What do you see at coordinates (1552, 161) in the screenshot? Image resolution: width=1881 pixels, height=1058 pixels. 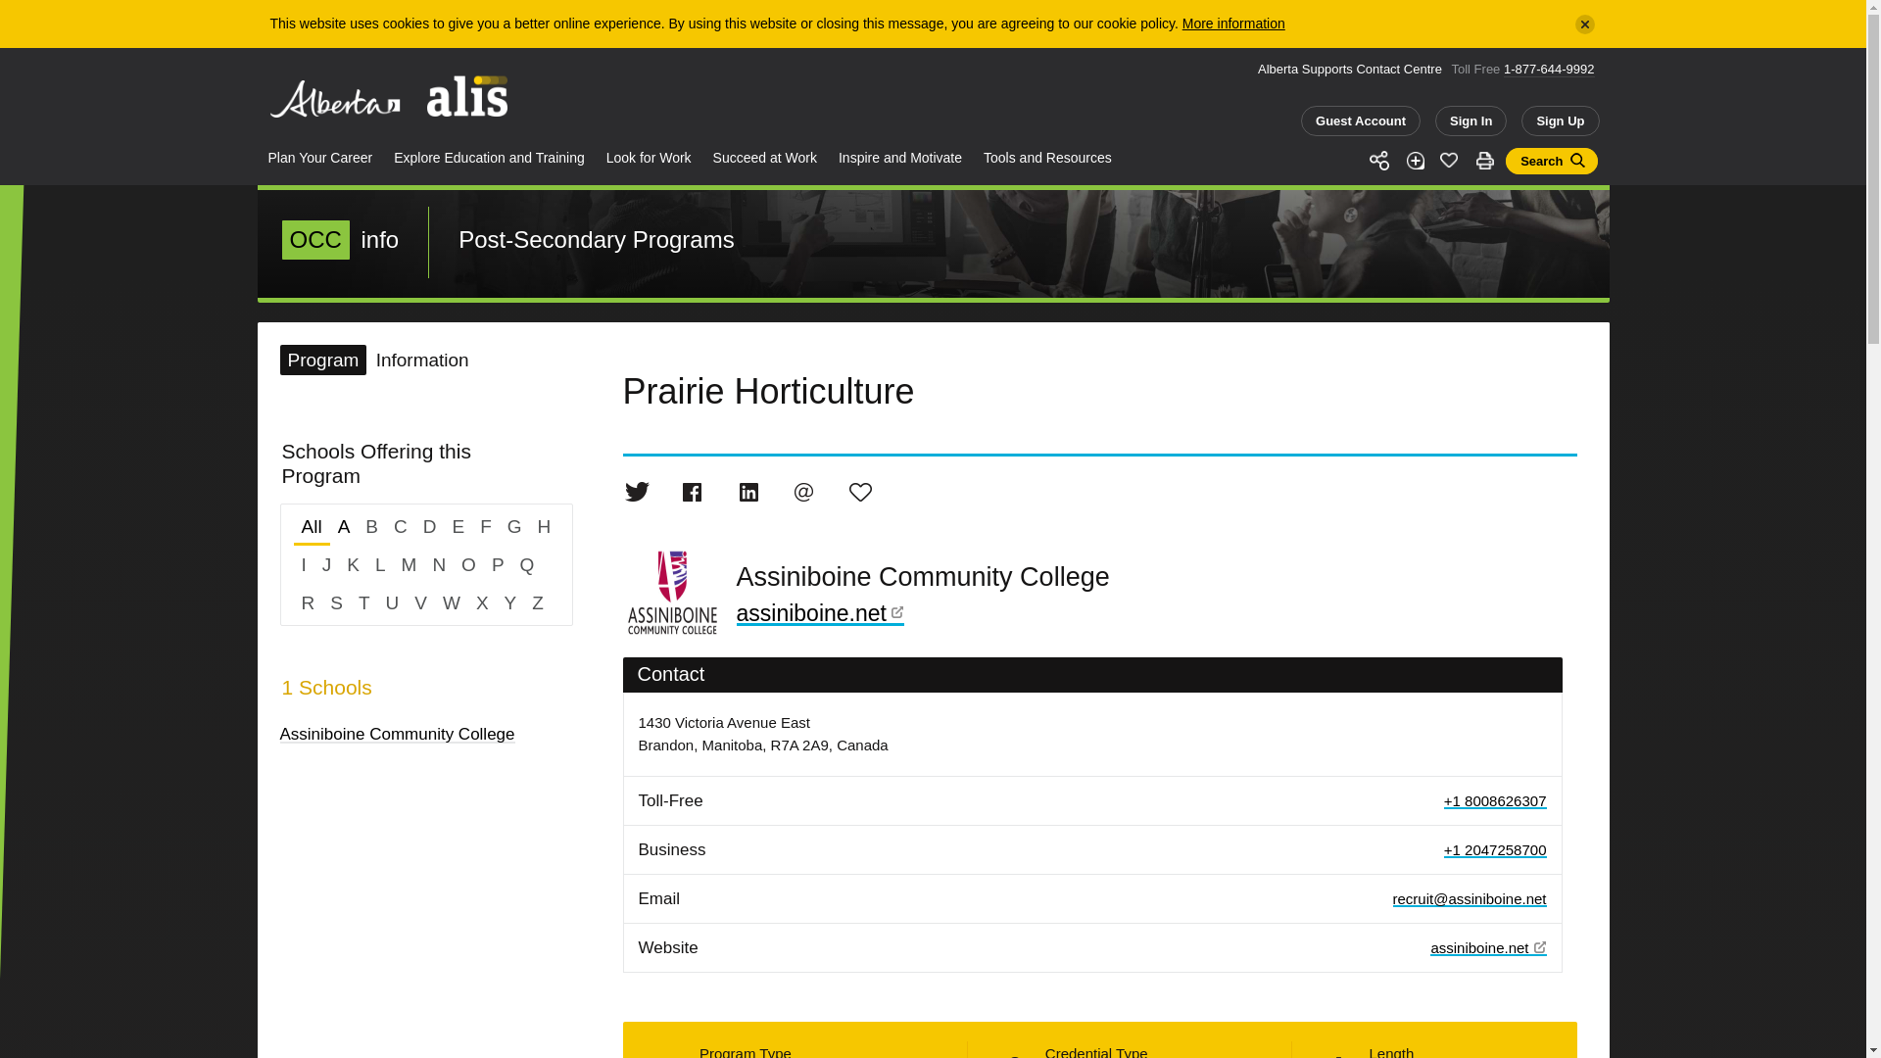 I see `Search` at bounding box center [1552, 161].